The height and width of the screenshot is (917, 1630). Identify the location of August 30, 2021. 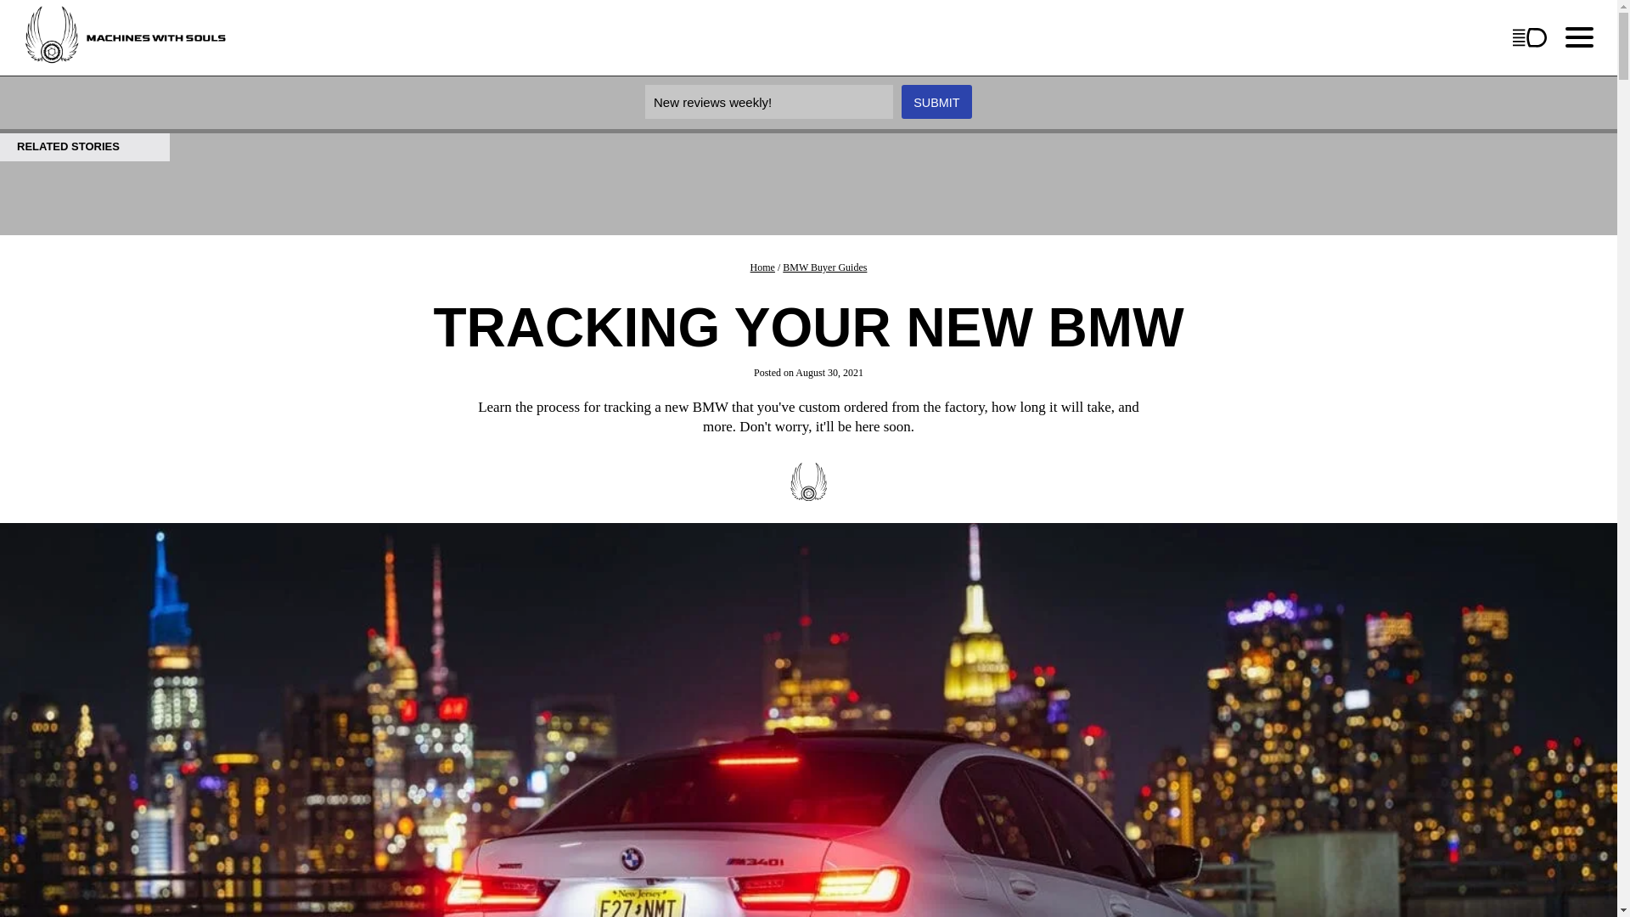
(829, 373).